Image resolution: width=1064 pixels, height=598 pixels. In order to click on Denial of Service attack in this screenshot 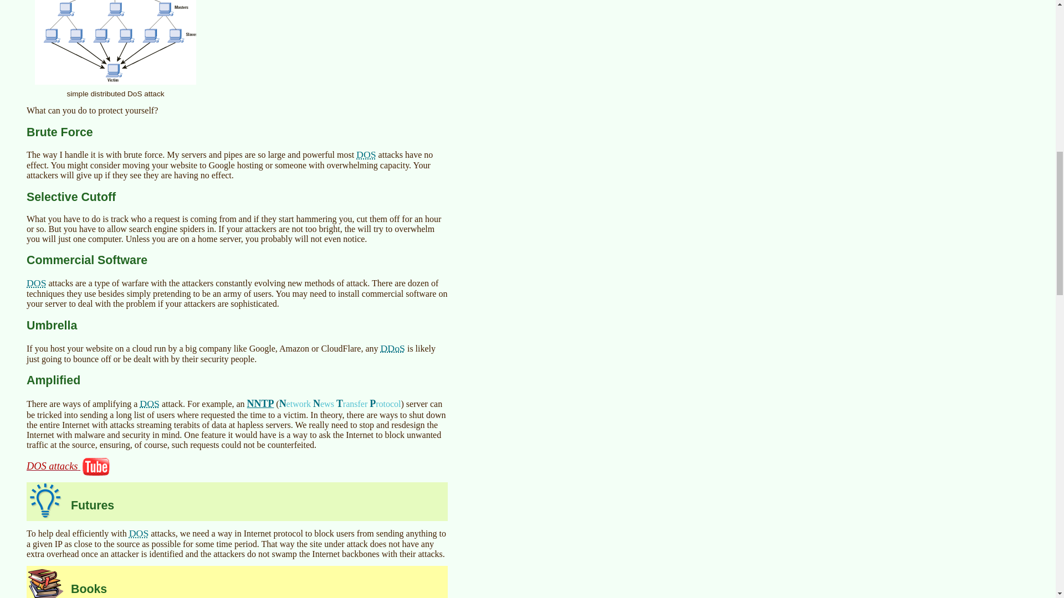, I will do `click(139, 533)`.